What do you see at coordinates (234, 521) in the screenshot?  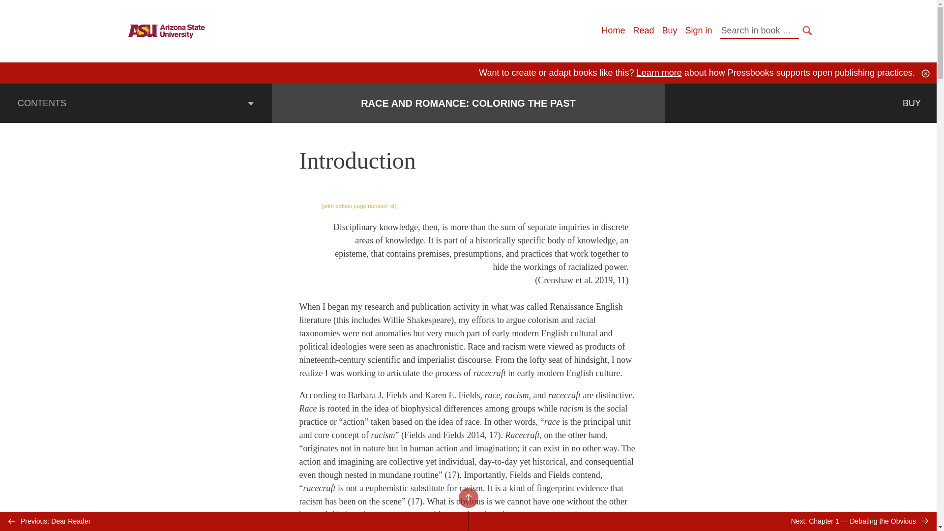 I see `Previous: Dear Reader` at bounding box center [234, 521].